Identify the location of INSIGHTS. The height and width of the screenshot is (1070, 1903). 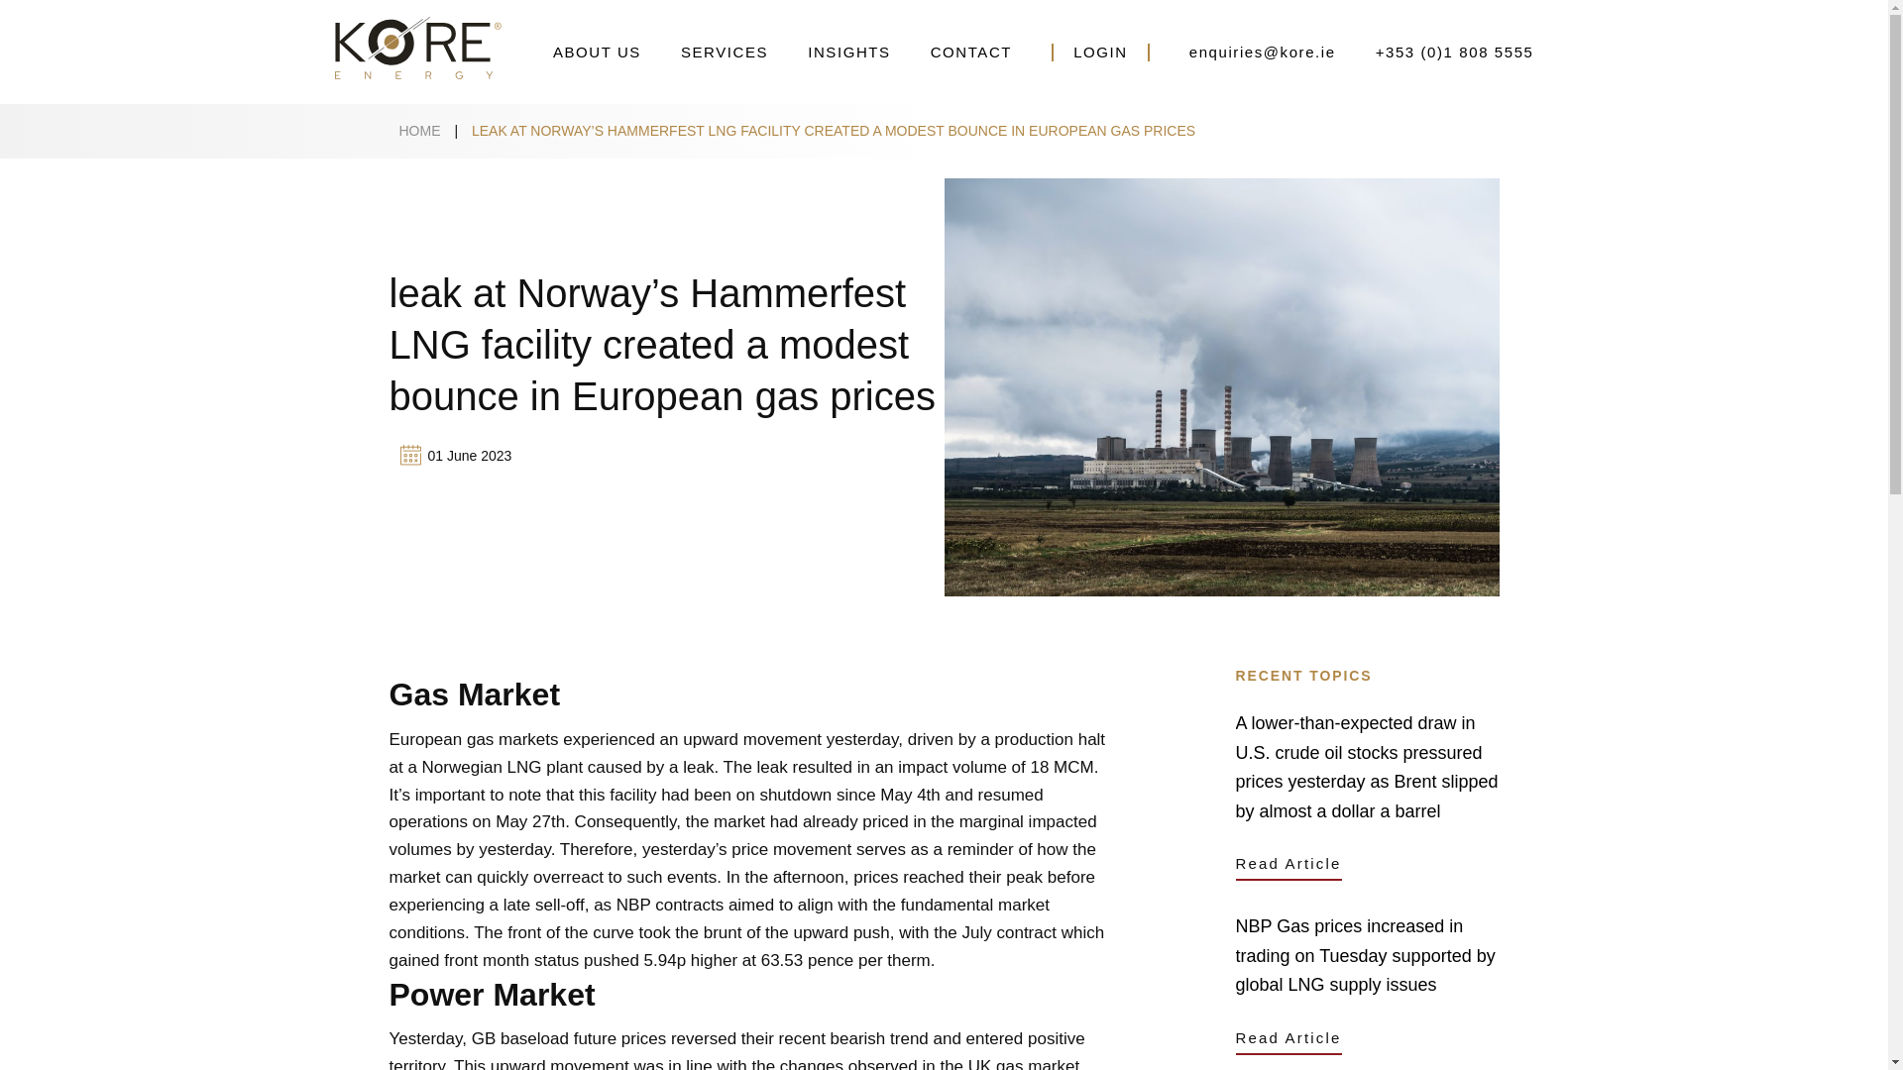
(848, 52).